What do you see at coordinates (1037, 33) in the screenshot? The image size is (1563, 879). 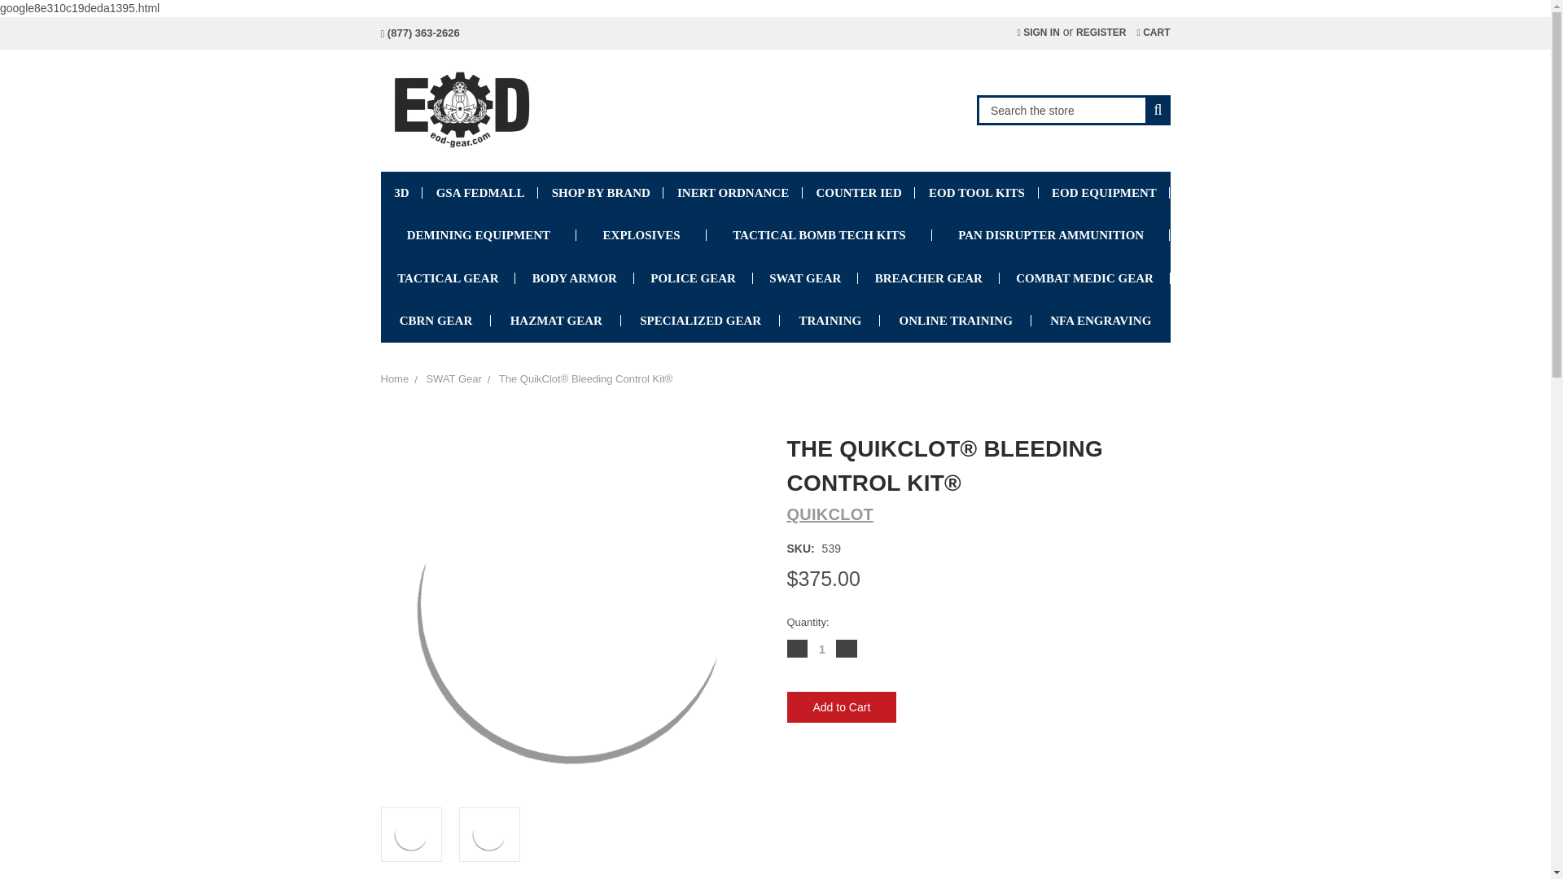 I see `SIGN IN` at bounding box center [1037, 33].